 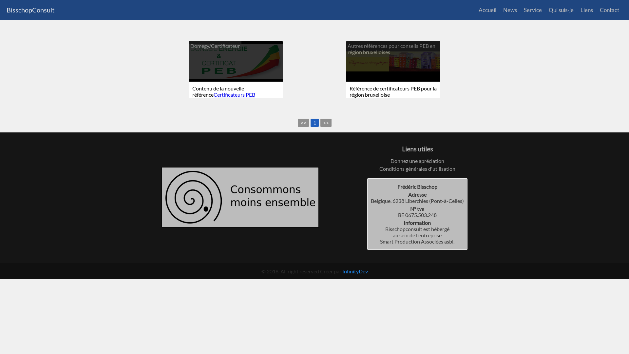 I want to click on Contact, so click(x=609, y=10).